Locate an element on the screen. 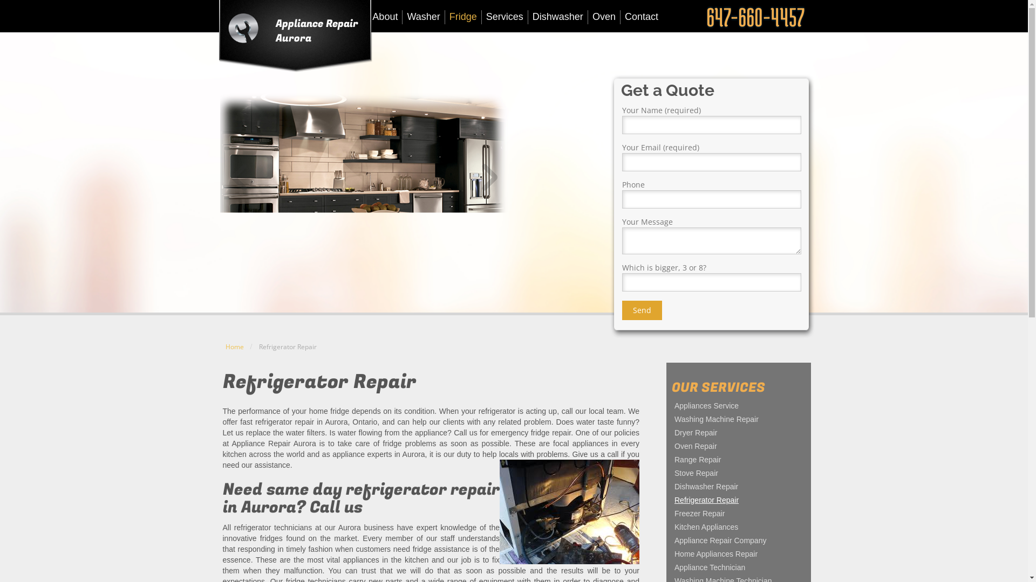 The width and height of the screenshot is (1036, 582). About is located at coordinates (385, 17).